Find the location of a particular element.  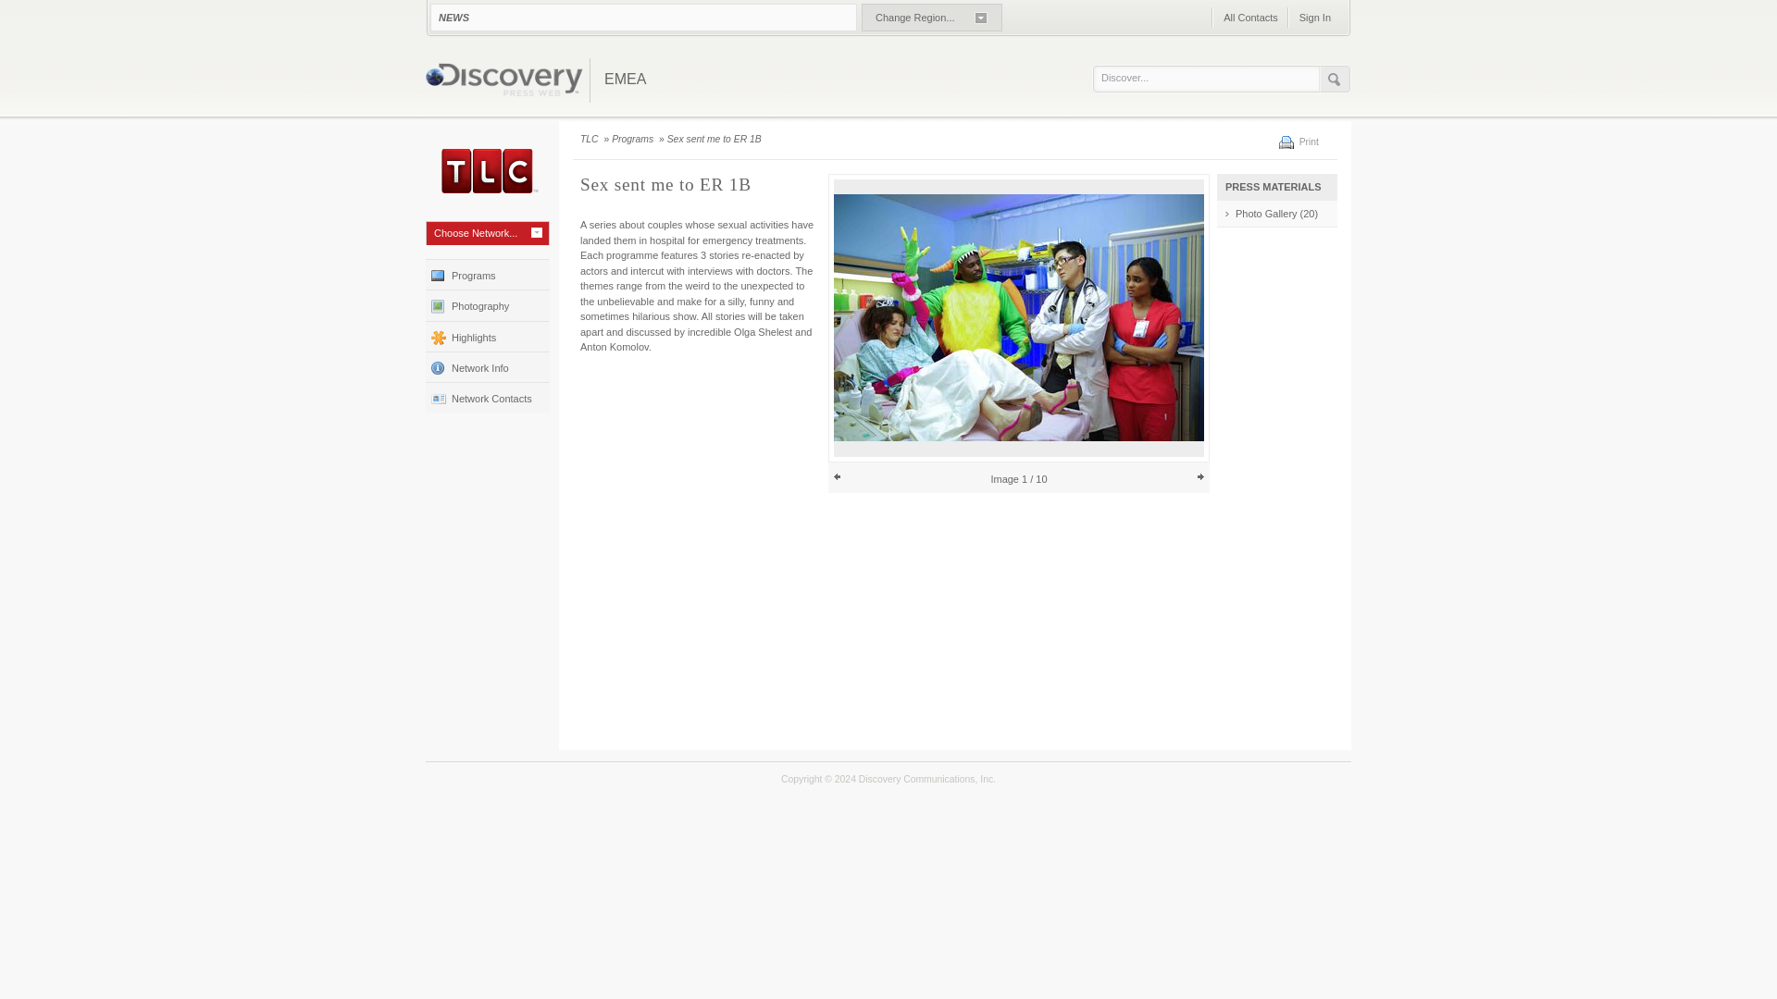

Previous is located at coordinates (837, 477).